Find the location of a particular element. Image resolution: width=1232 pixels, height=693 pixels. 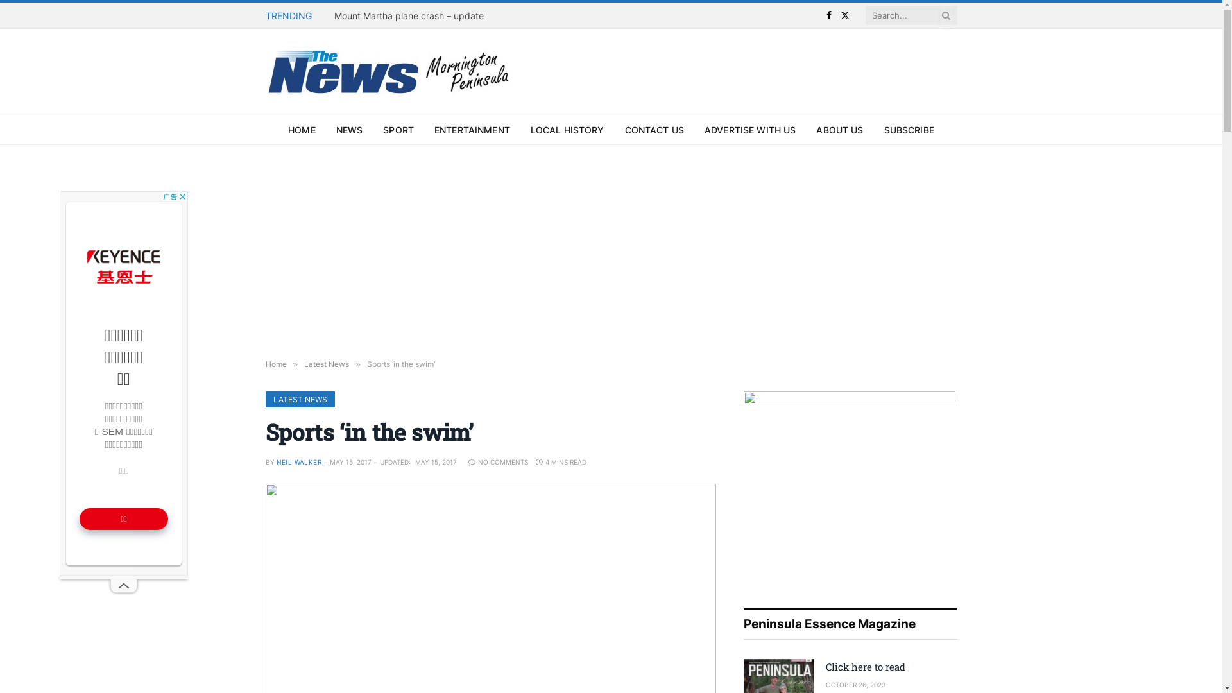

NEWS is located at coordinates (350, 130).